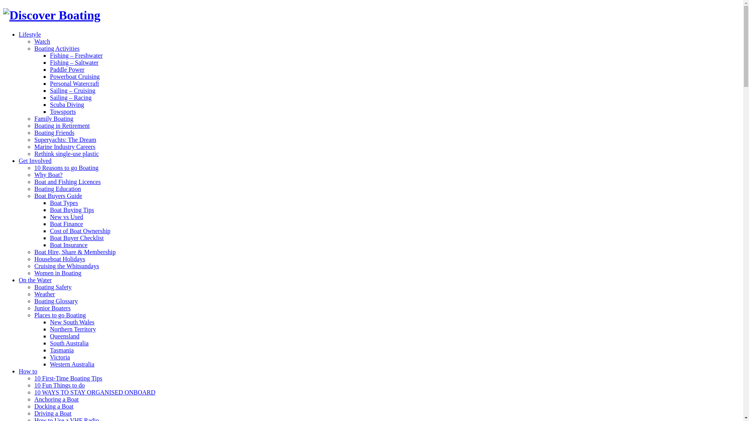 The image size is (749, 421). Describe the element at coordinates (65, 140) in the screenshot. I see `Superyachts: The Dream` at that location.